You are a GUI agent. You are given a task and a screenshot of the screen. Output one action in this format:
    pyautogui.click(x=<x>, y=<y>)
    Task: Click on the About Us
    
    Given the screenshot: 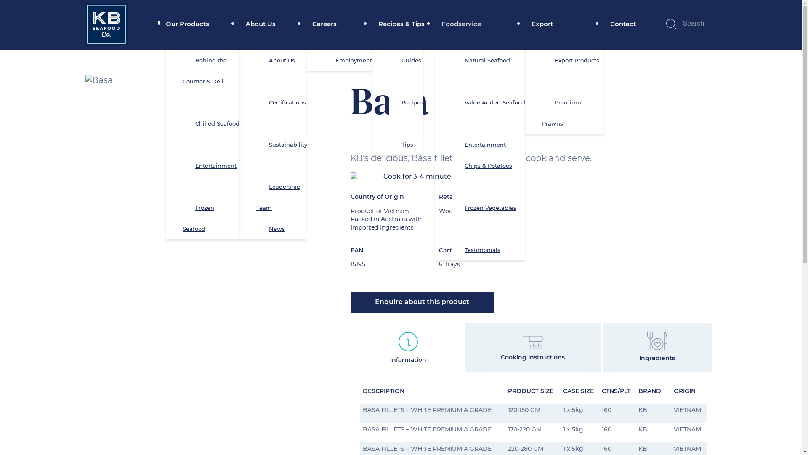 What is the action you would take?
    pyautogui.click(x=276, y=71)
    